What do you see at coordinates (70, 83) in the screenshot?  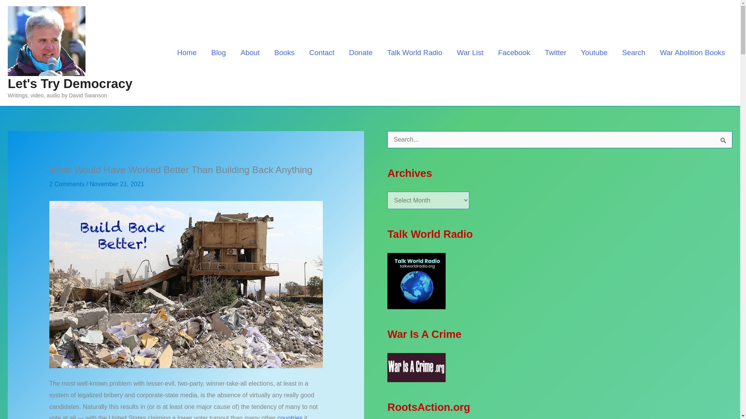 I see `Let's Try Democracy` at bounding box center [70, 83].